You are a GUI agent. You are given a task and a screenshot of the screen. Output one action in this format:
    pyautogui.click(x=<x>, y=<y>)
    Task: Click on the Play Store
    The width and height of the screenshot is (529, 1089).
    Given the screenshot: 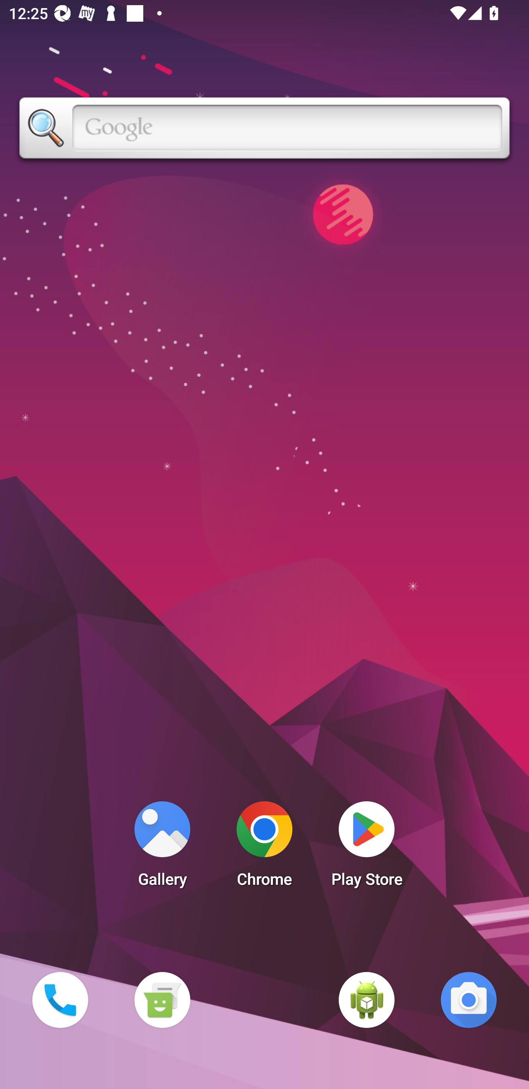 What is the action you would take?
    pyautogui.click(x=367, y=848)
    